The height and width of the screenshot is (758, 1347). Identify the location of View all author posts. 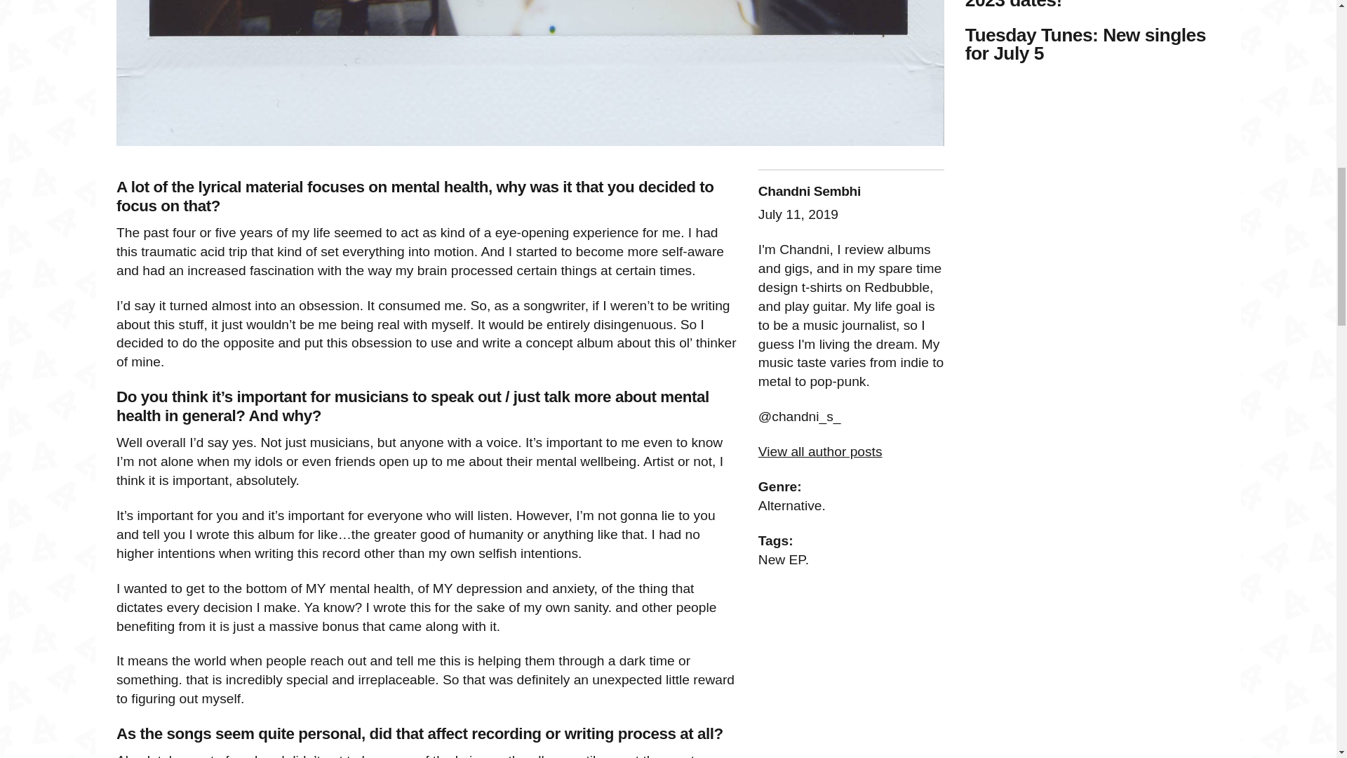
(819, 451).